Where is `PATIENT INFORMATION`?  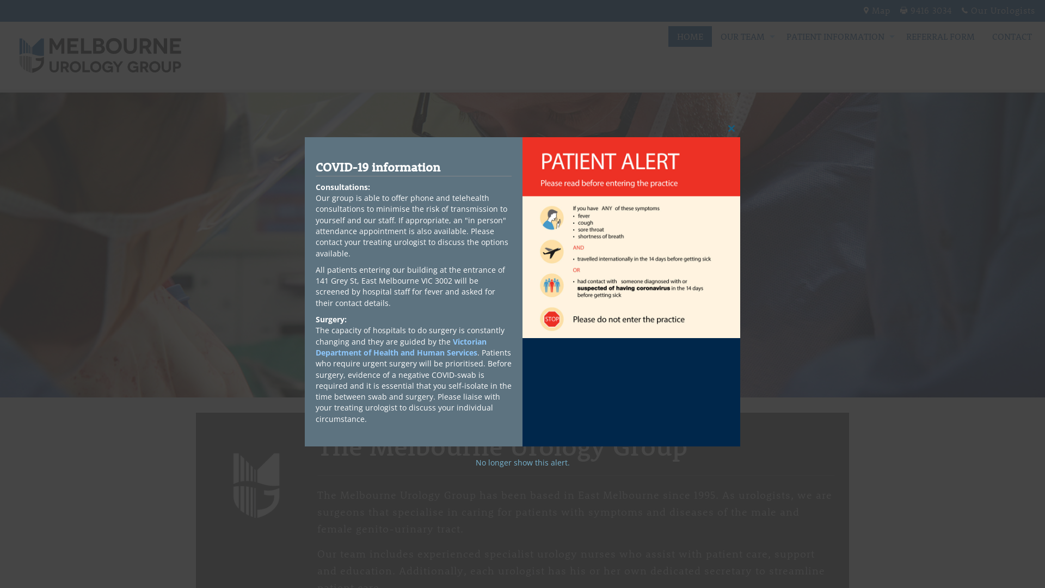
PATIENT INFORMATION is located at coordinates (838, 36).